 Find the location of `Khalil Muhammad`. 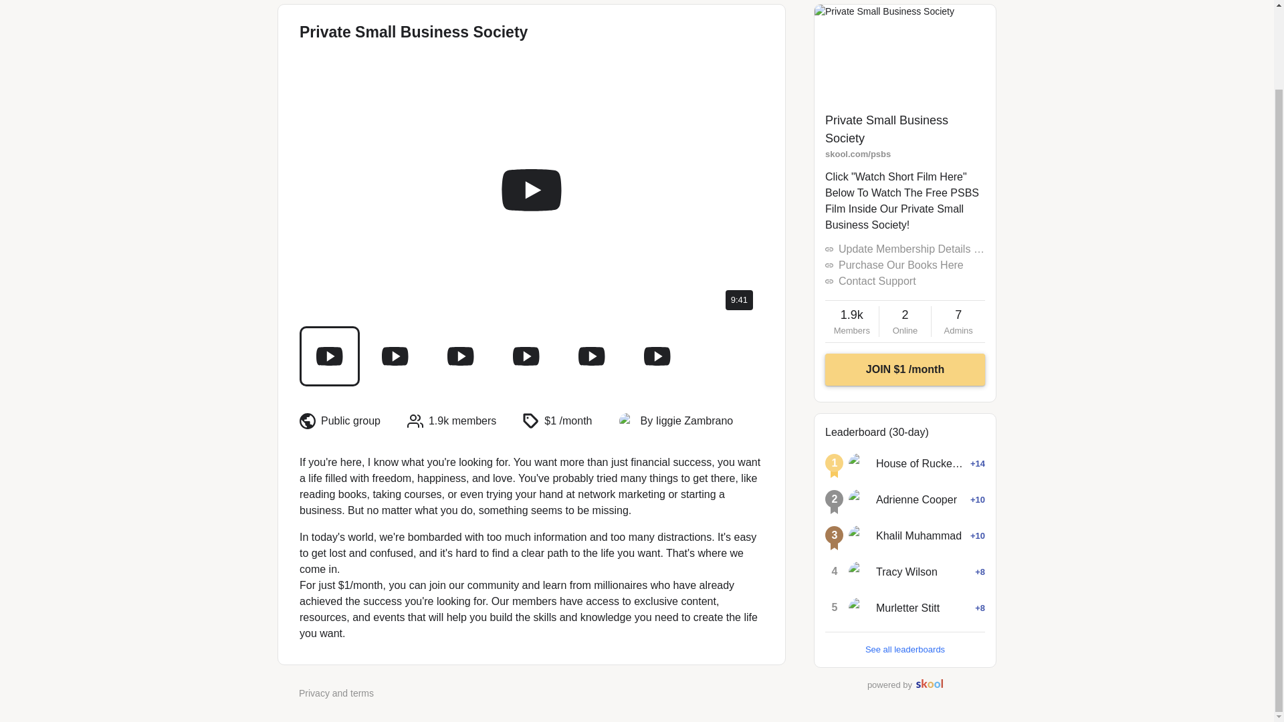

Khalil Muhammad is located at coordinates (859, 536).